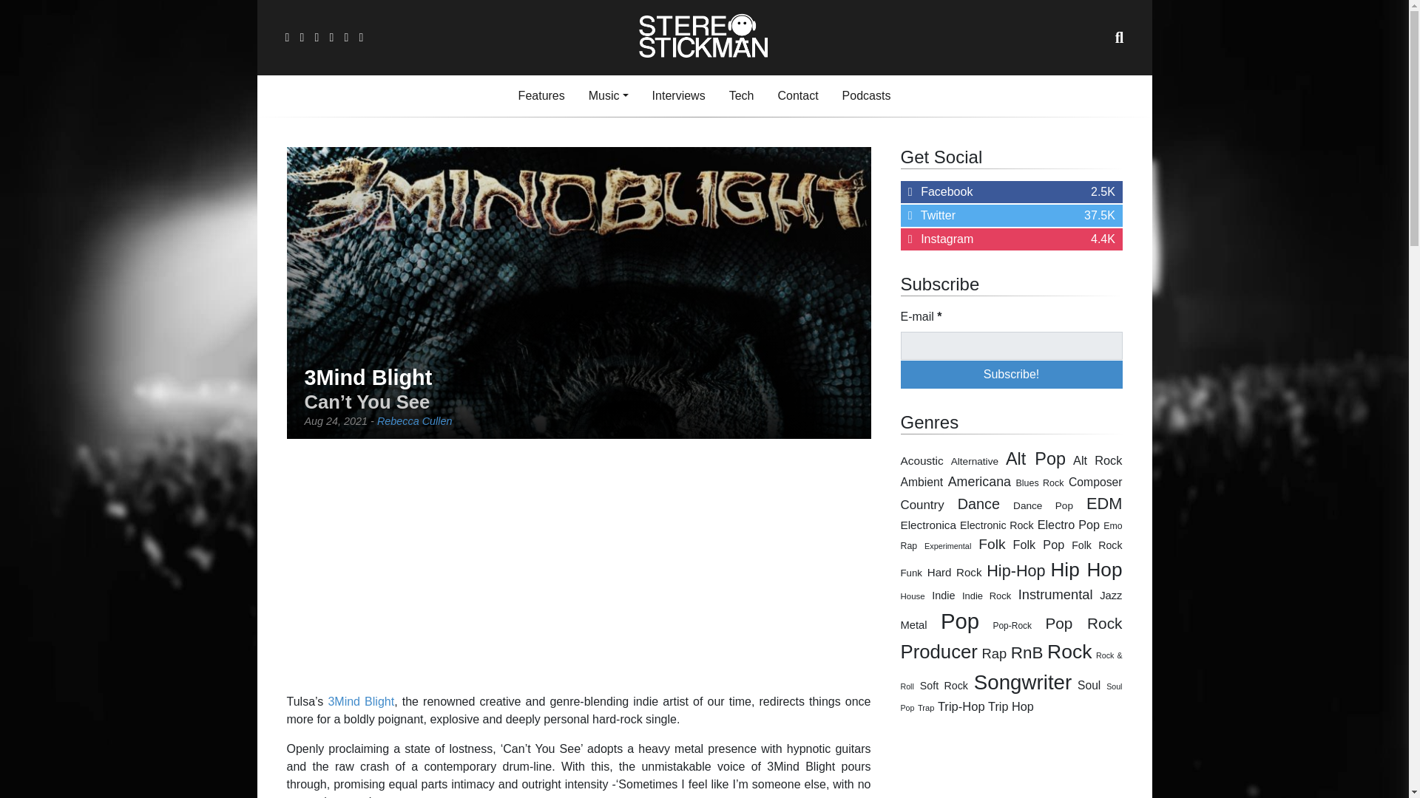 The height and width of the screenshot is (798, 1420). What do you see at coordinates (797, 96) in the screenshot?
I see `Contact` at bounding box center [797, 96].